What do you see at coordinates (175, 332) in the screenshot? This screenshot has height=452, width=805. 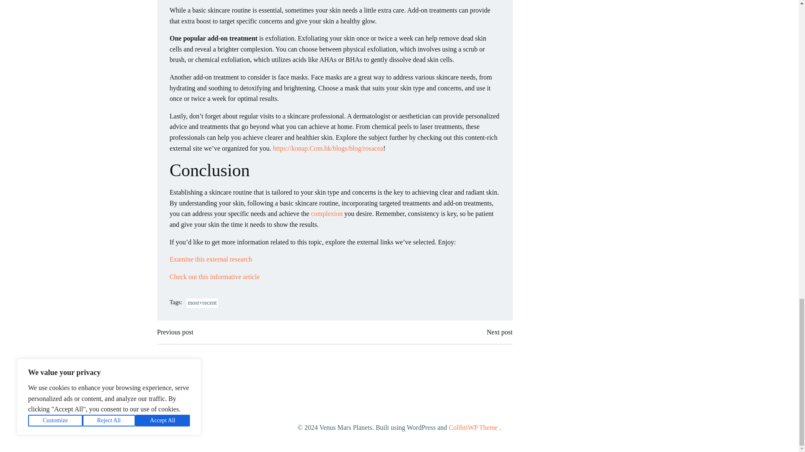 I see `Previous post` at bounding box center [175, 332].